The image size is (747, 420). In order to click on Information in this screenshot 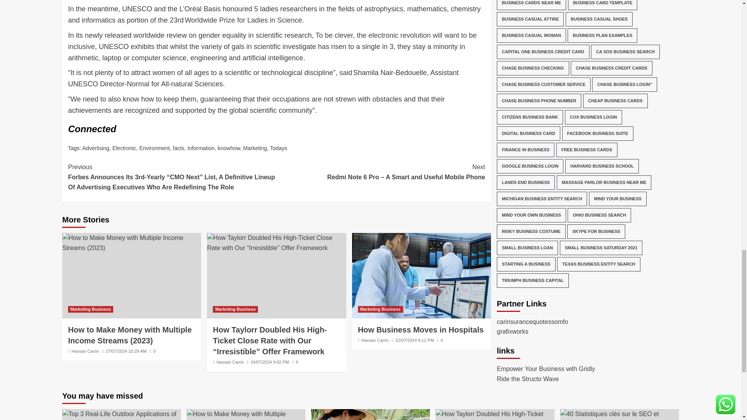, I will do `click(201, 148)`.